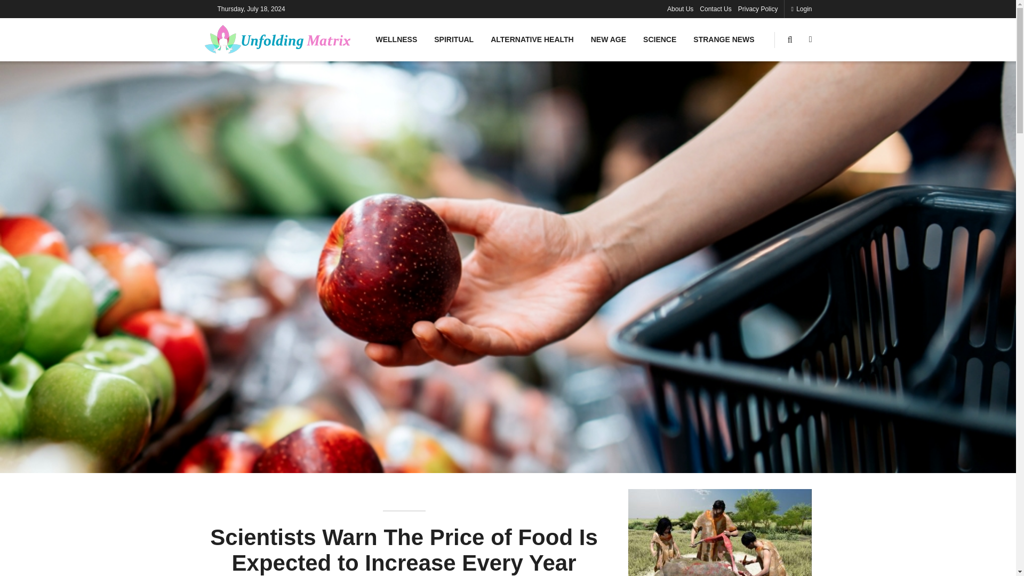  I want to click on NEW AGE, so click(609, 39).